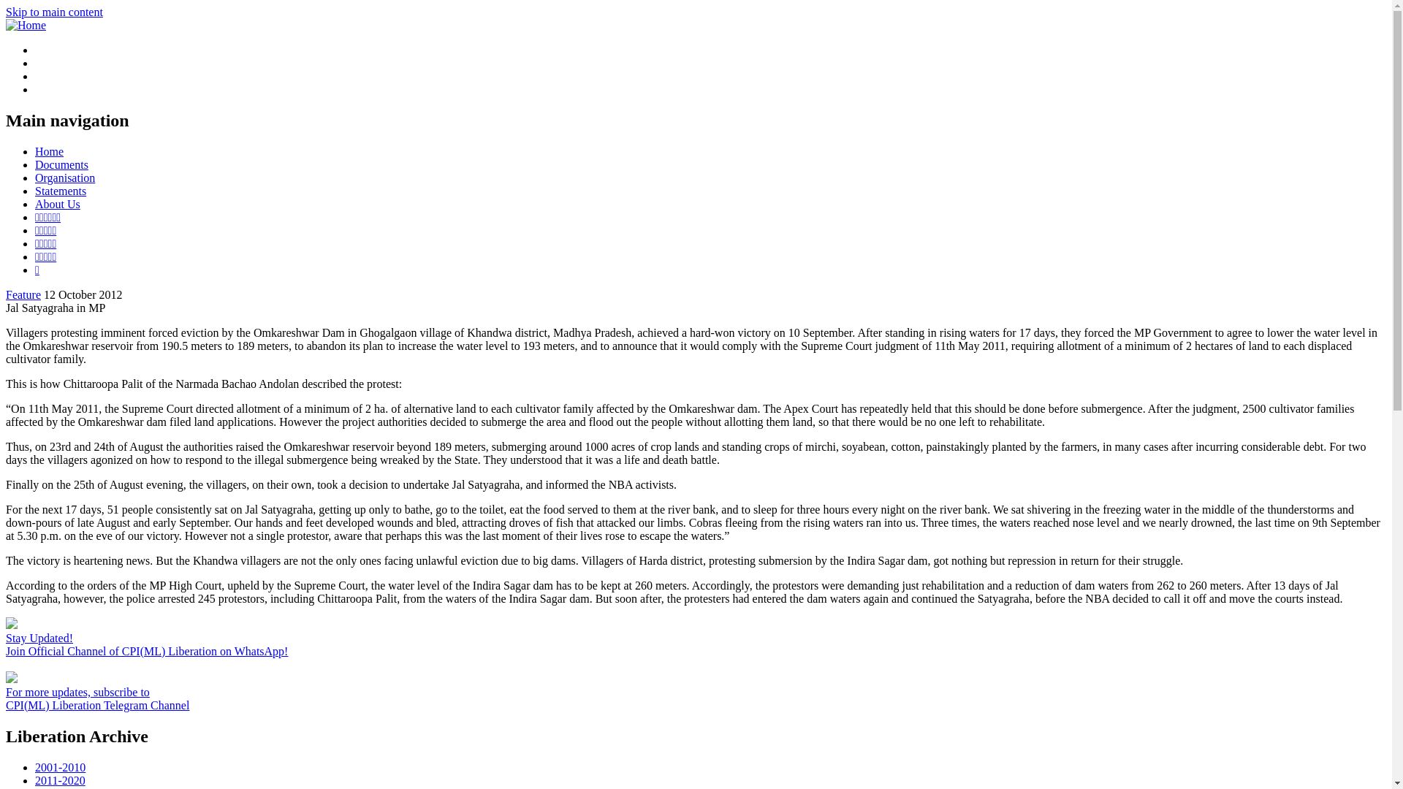 Image resolution: width=1403 pixels, height=789 pixels. What do you see at coordinates (60, 767) in the screenshot?
I see `2001-2010` at bounding box center [60, 767].